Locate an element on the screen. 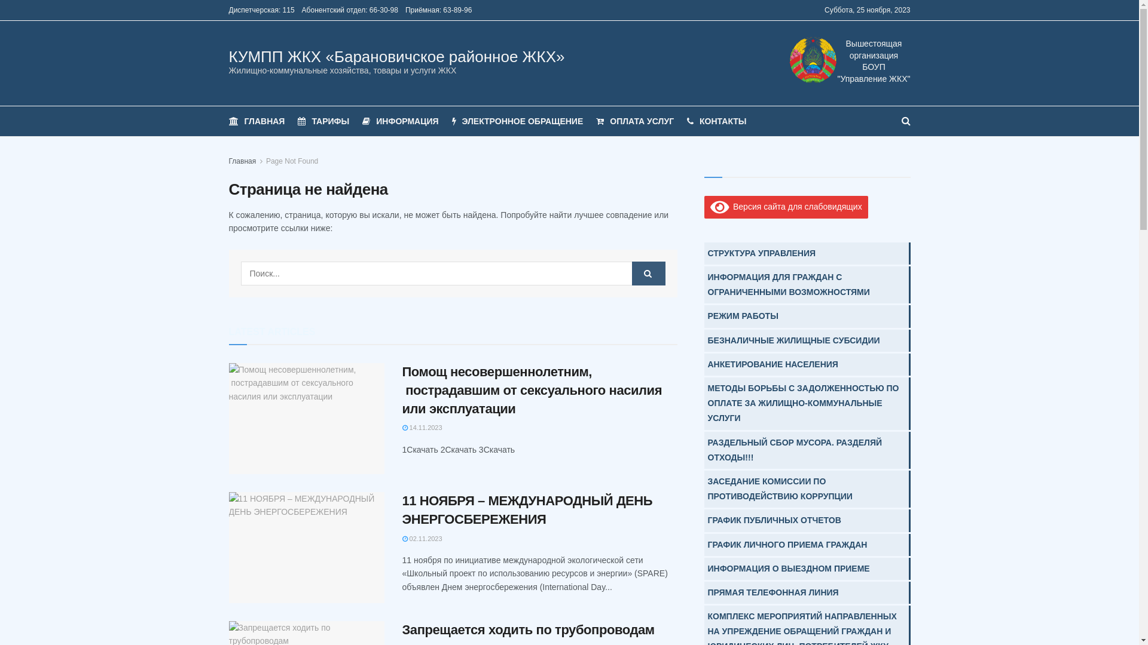  02.11.2023 is located at coordinates (422, 539).